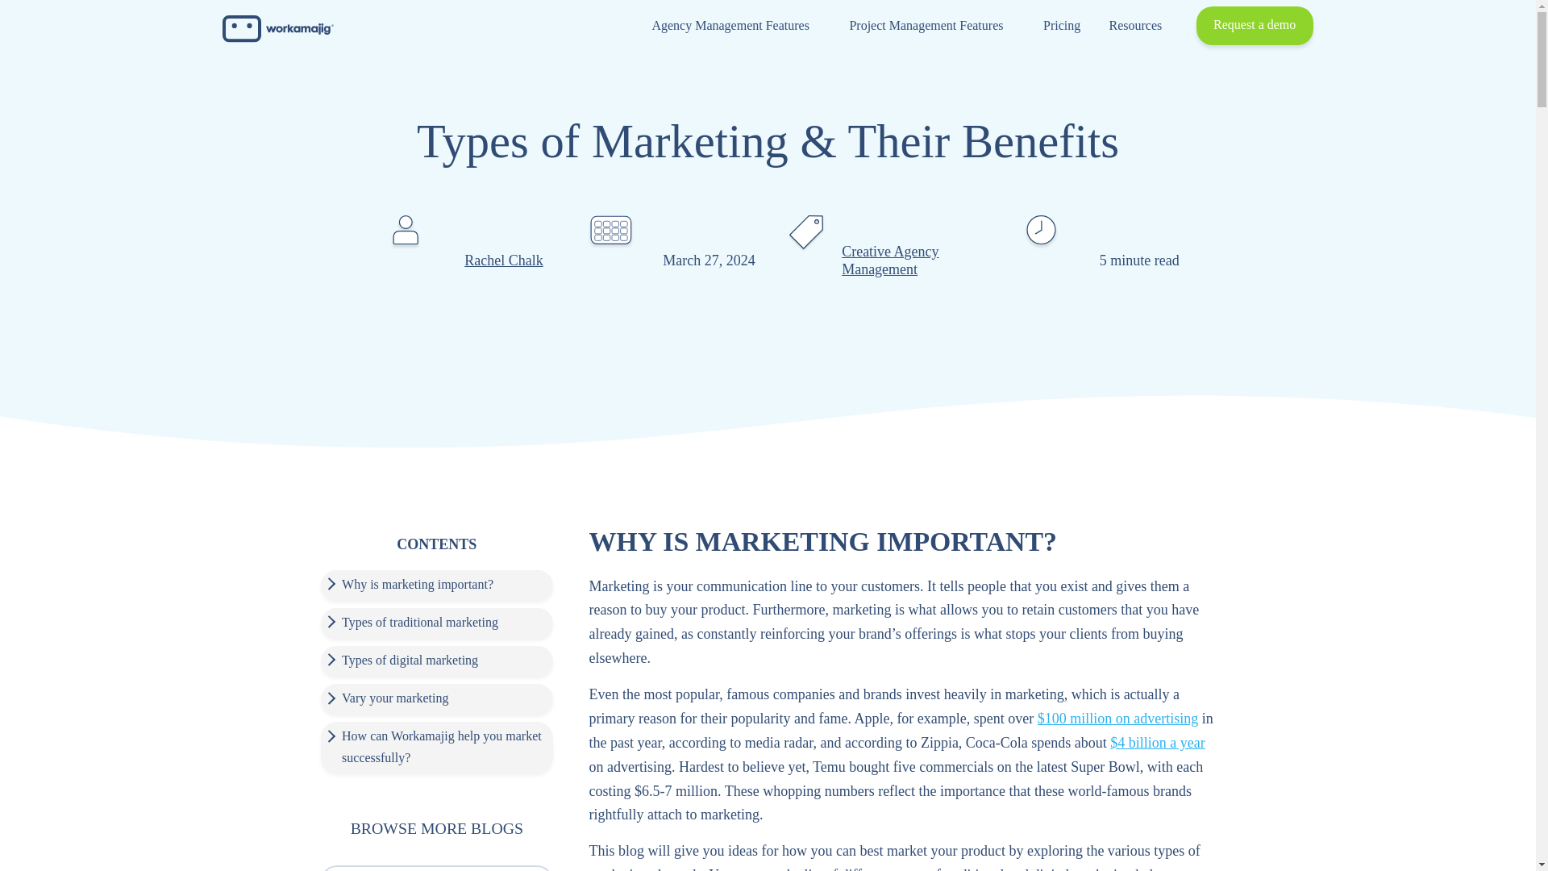 The height and width of the screenshot is (871, 1548). What do you see at coordinates (932, 26) in the screenshot?
I see `Project Management Features` at bounding box center [932, 26].